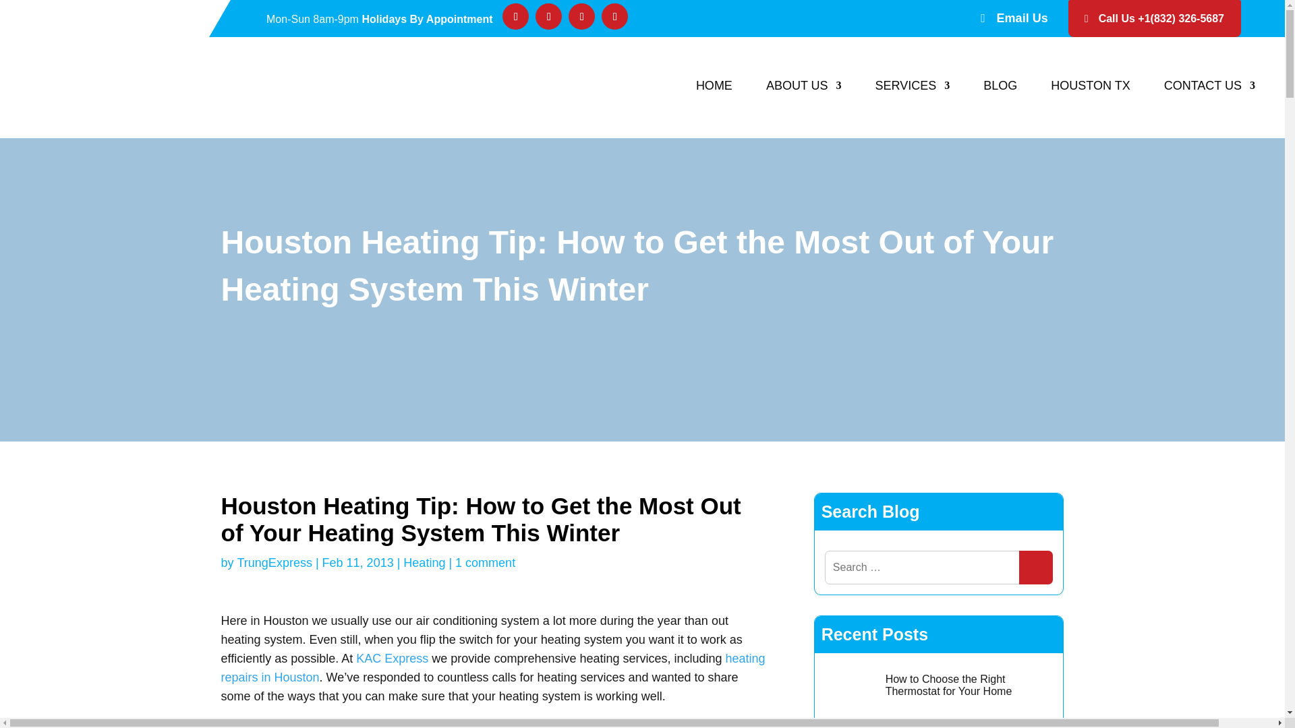  I want to click on Follow on Facebook, so click(515, 16).